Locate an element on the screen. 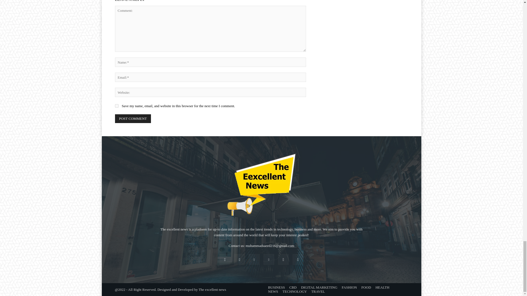 The height and width of the screenshot is (296, 527). yes is located at coordinates (116, 106).